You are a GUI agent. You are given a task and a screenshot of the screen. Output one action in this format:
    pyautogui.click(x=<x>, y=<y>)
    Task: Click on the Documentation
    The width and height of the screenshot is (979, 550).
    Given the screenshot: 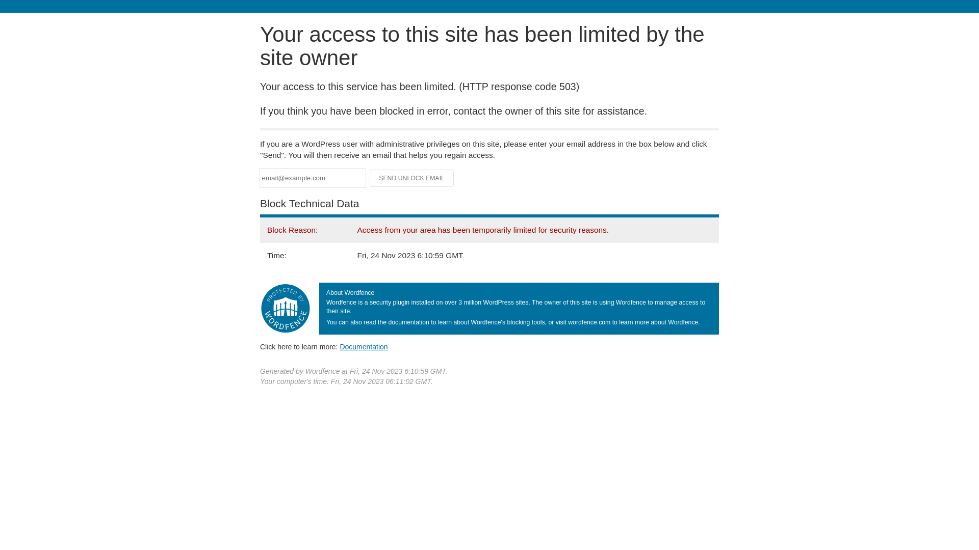 What is the action you would take?
    pyautogui.click(x=364, y=347)
    